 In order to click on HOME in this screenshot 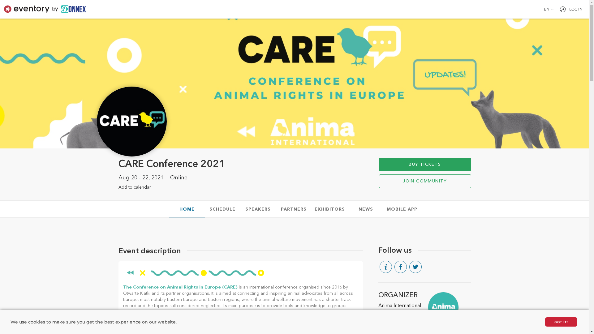, I will do `click(187, 209)`.